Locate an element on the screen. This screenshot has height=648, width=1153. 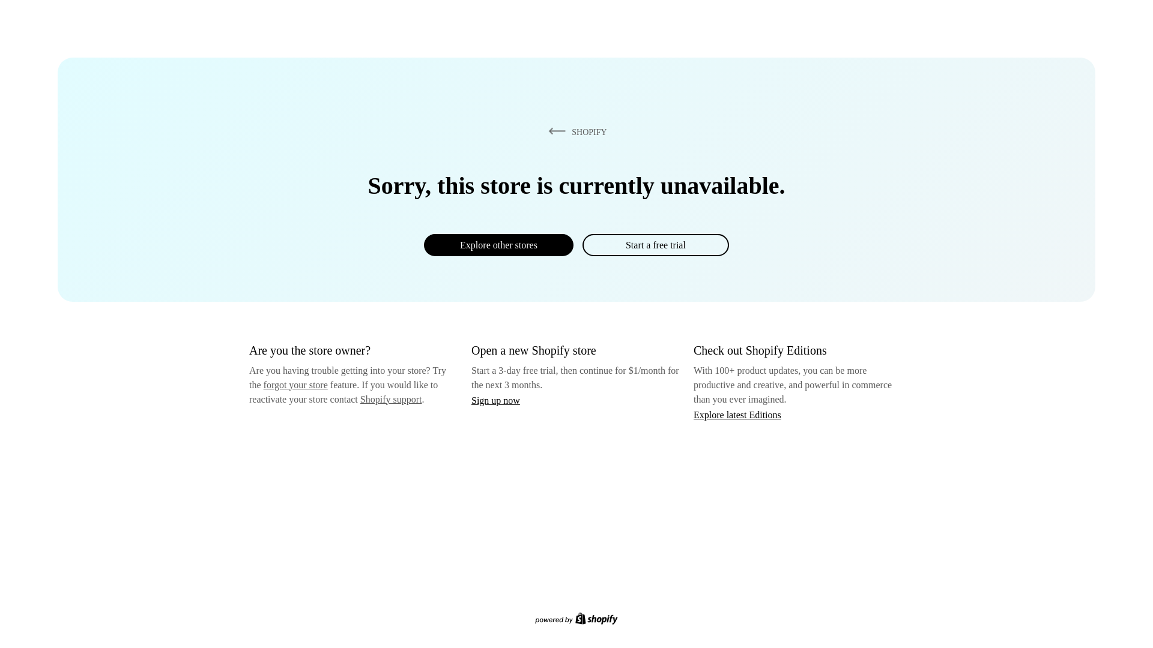
Explore other stores is located at coordinates (498, 245).